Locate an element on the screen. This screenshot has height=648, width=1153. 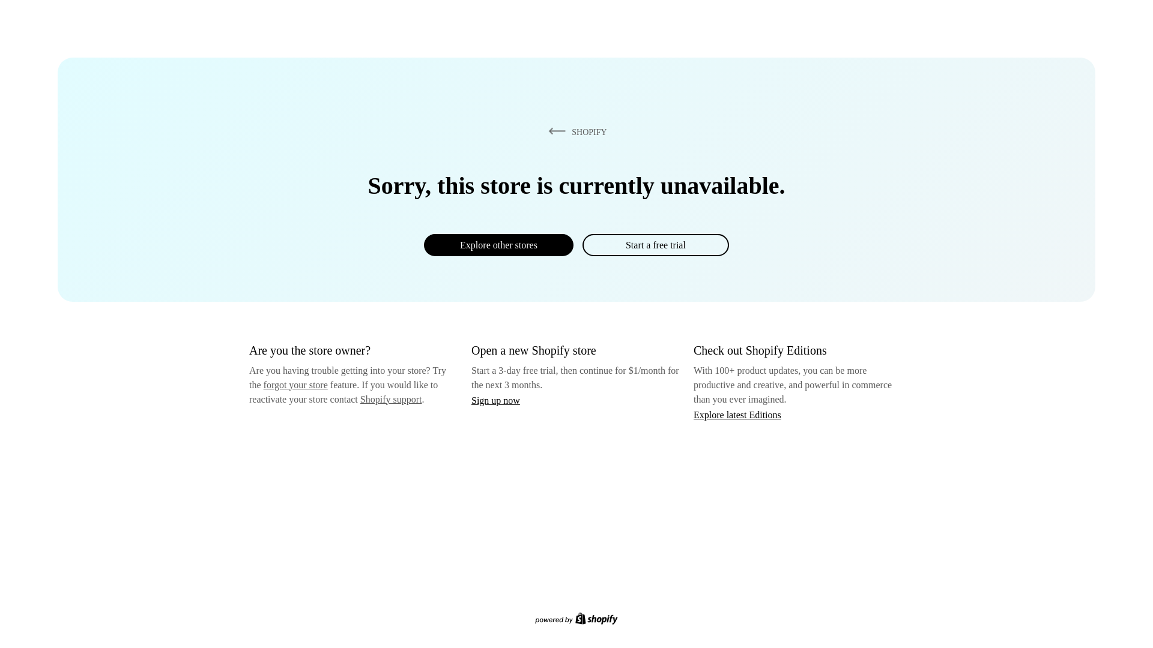
Explore other stores is located at coordinates (498, 245).